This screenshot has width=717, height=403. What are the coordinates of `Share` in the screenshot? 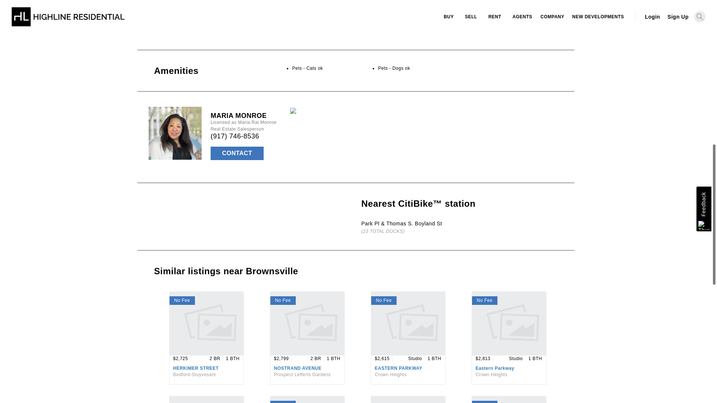 It's located at (198, 18).